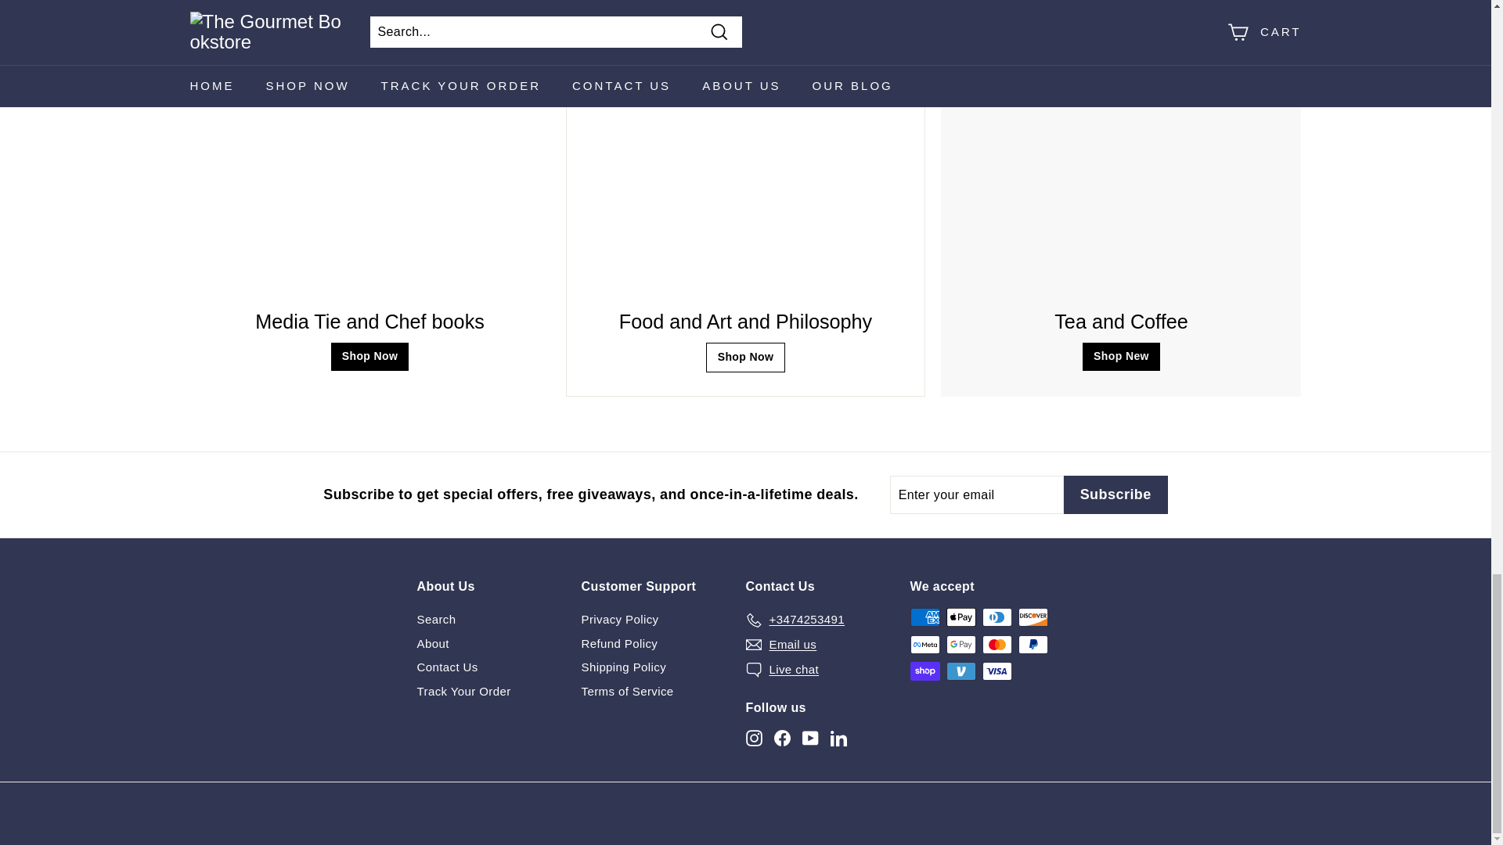 The width and height of the screenshot is (1503, 845). I want to click on Google Pay, so click(960, 645).